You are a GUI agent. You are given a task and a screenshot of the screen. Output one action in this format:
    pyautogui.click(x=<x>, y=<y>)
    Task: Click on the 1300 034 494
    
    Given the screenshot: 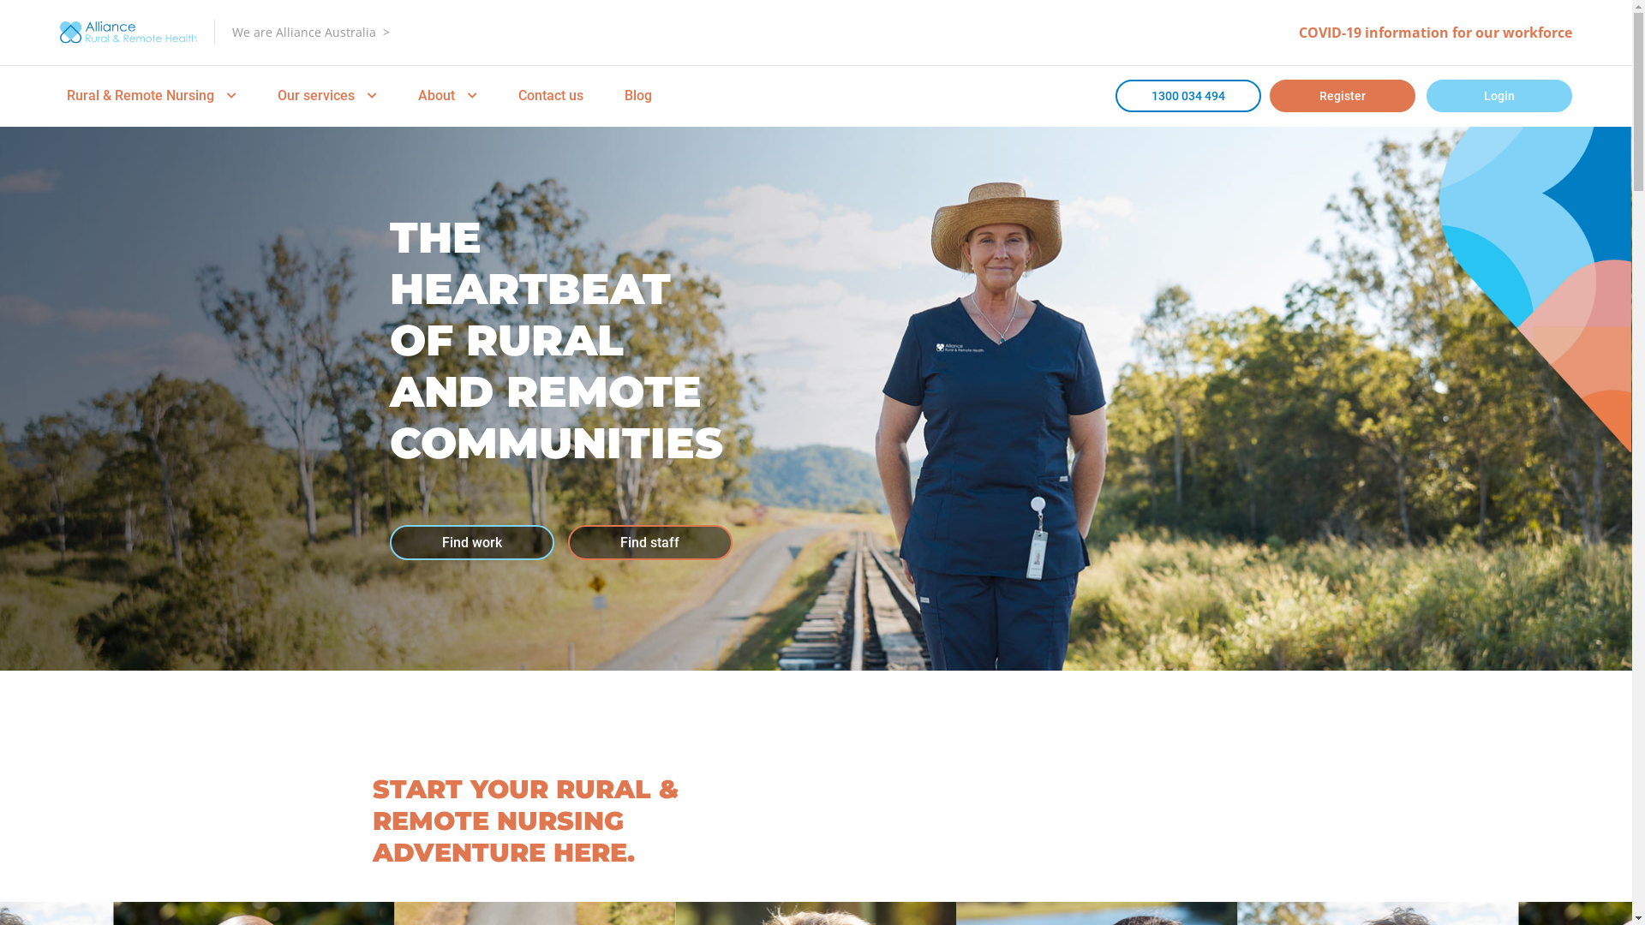 What is the action you would take?
    pyautogui.click(x=1188, y=96)
    